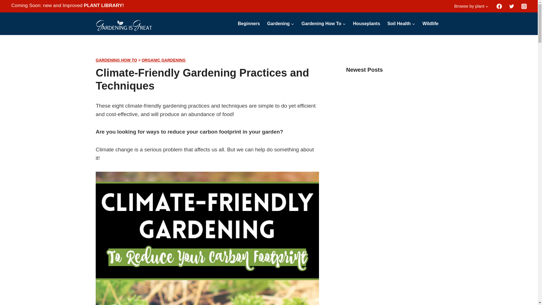 The image size is (542, 305). What do you see at coordinates (430, 24) in the screenshot?
I see `Wildlife` at bounding box center [430, 24].